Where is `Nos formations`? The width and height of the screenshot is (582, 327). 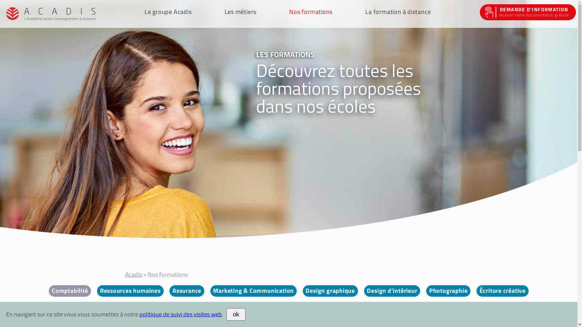 Nos formations is located at coordinates (311, 12).